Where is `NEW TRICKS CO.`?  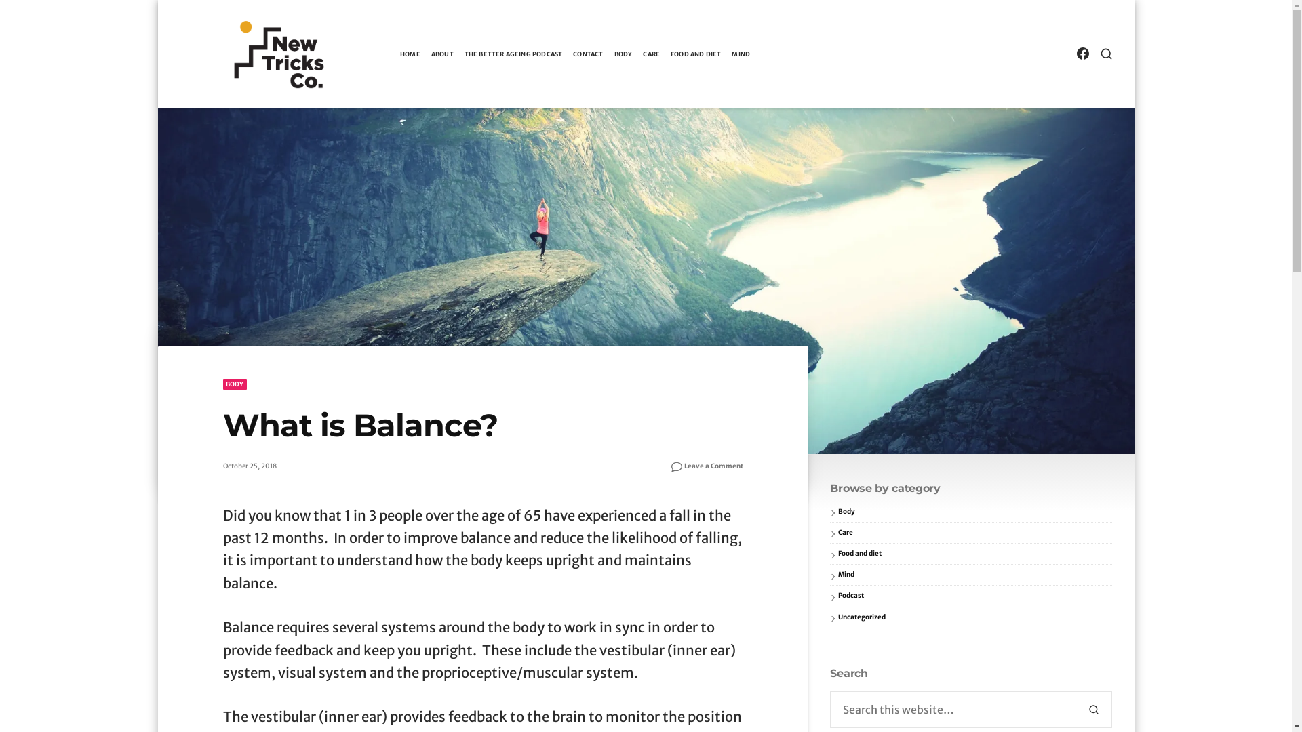
NEW TRICKS CO. is located at coordinates (232, 105).